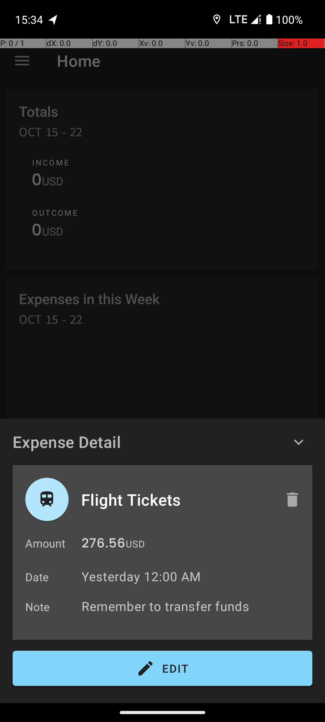  Describe the element at coordinates (177, 499) in the screenshot. I see `Flight Tickets` at that location.